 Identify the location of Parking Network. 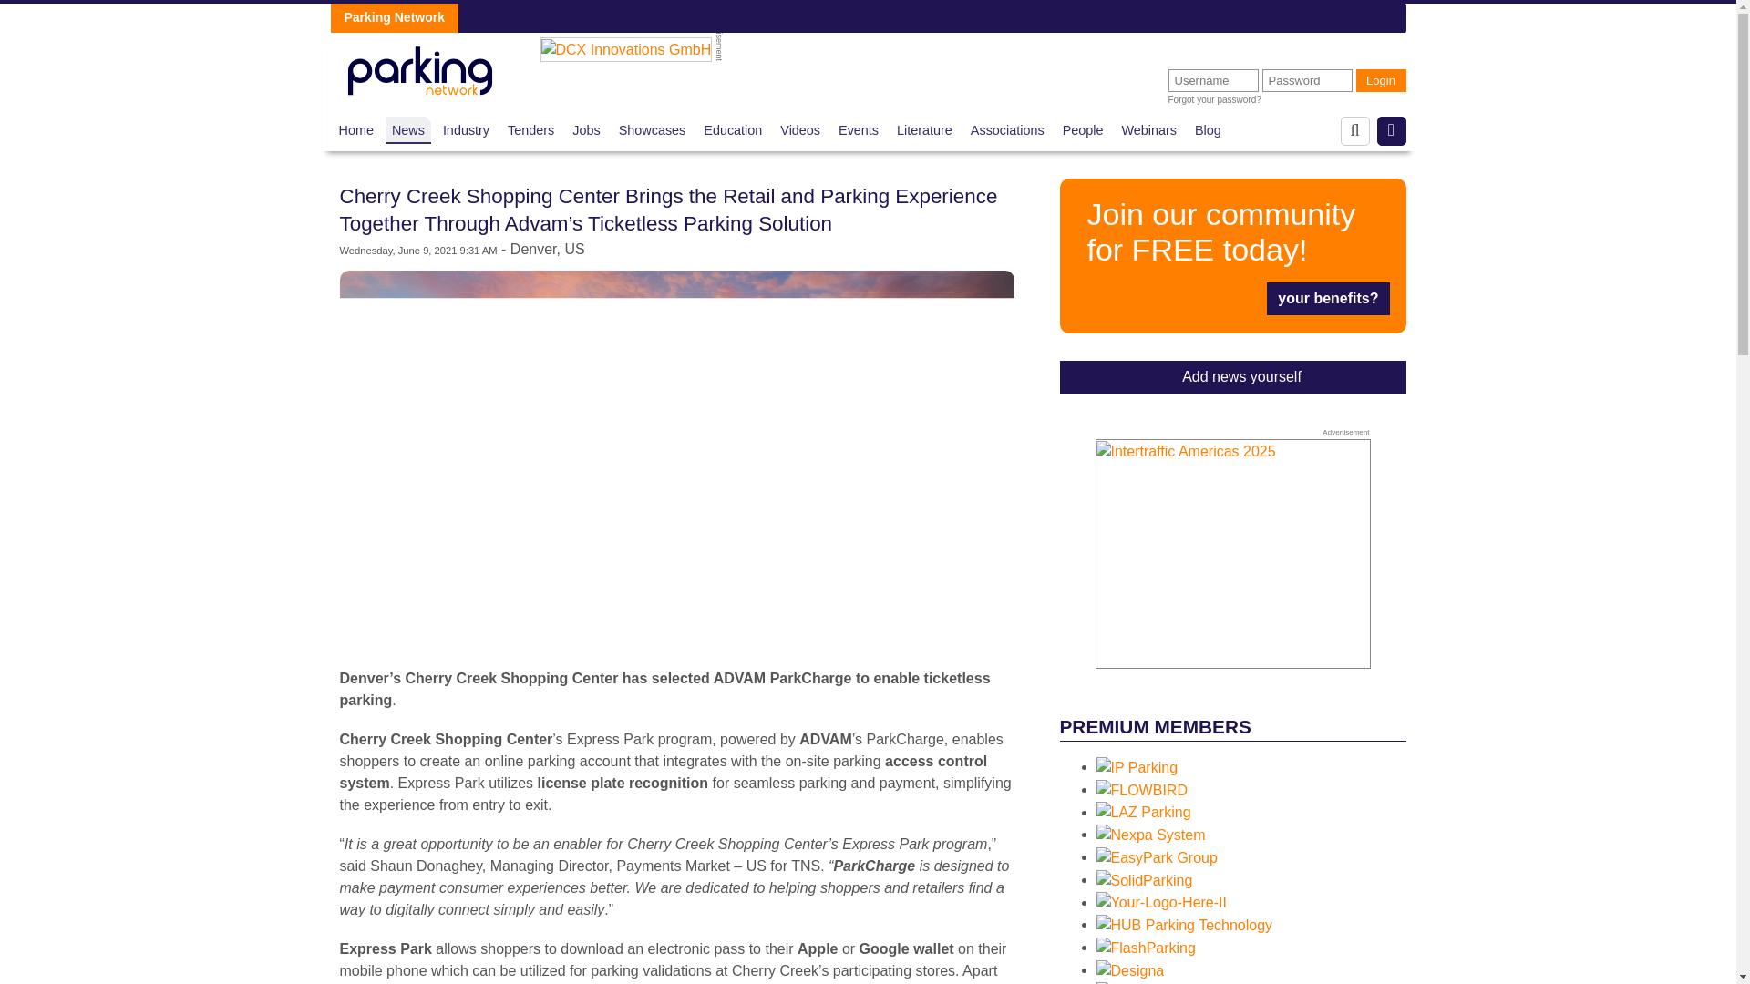
(419, 66).